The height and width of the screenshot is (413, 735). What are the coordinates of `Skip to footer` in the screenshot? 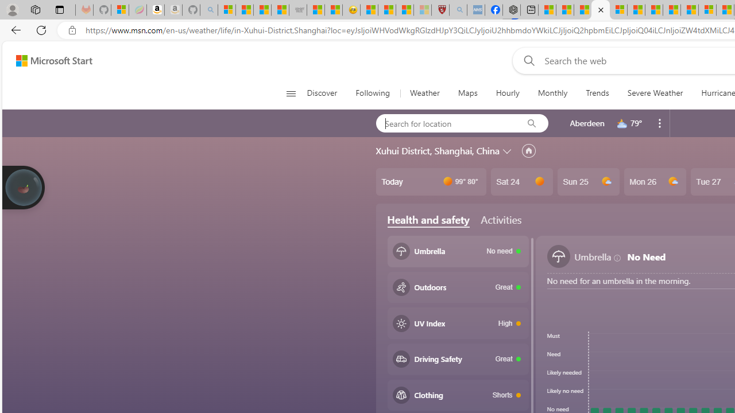 It's located at (47, 61).